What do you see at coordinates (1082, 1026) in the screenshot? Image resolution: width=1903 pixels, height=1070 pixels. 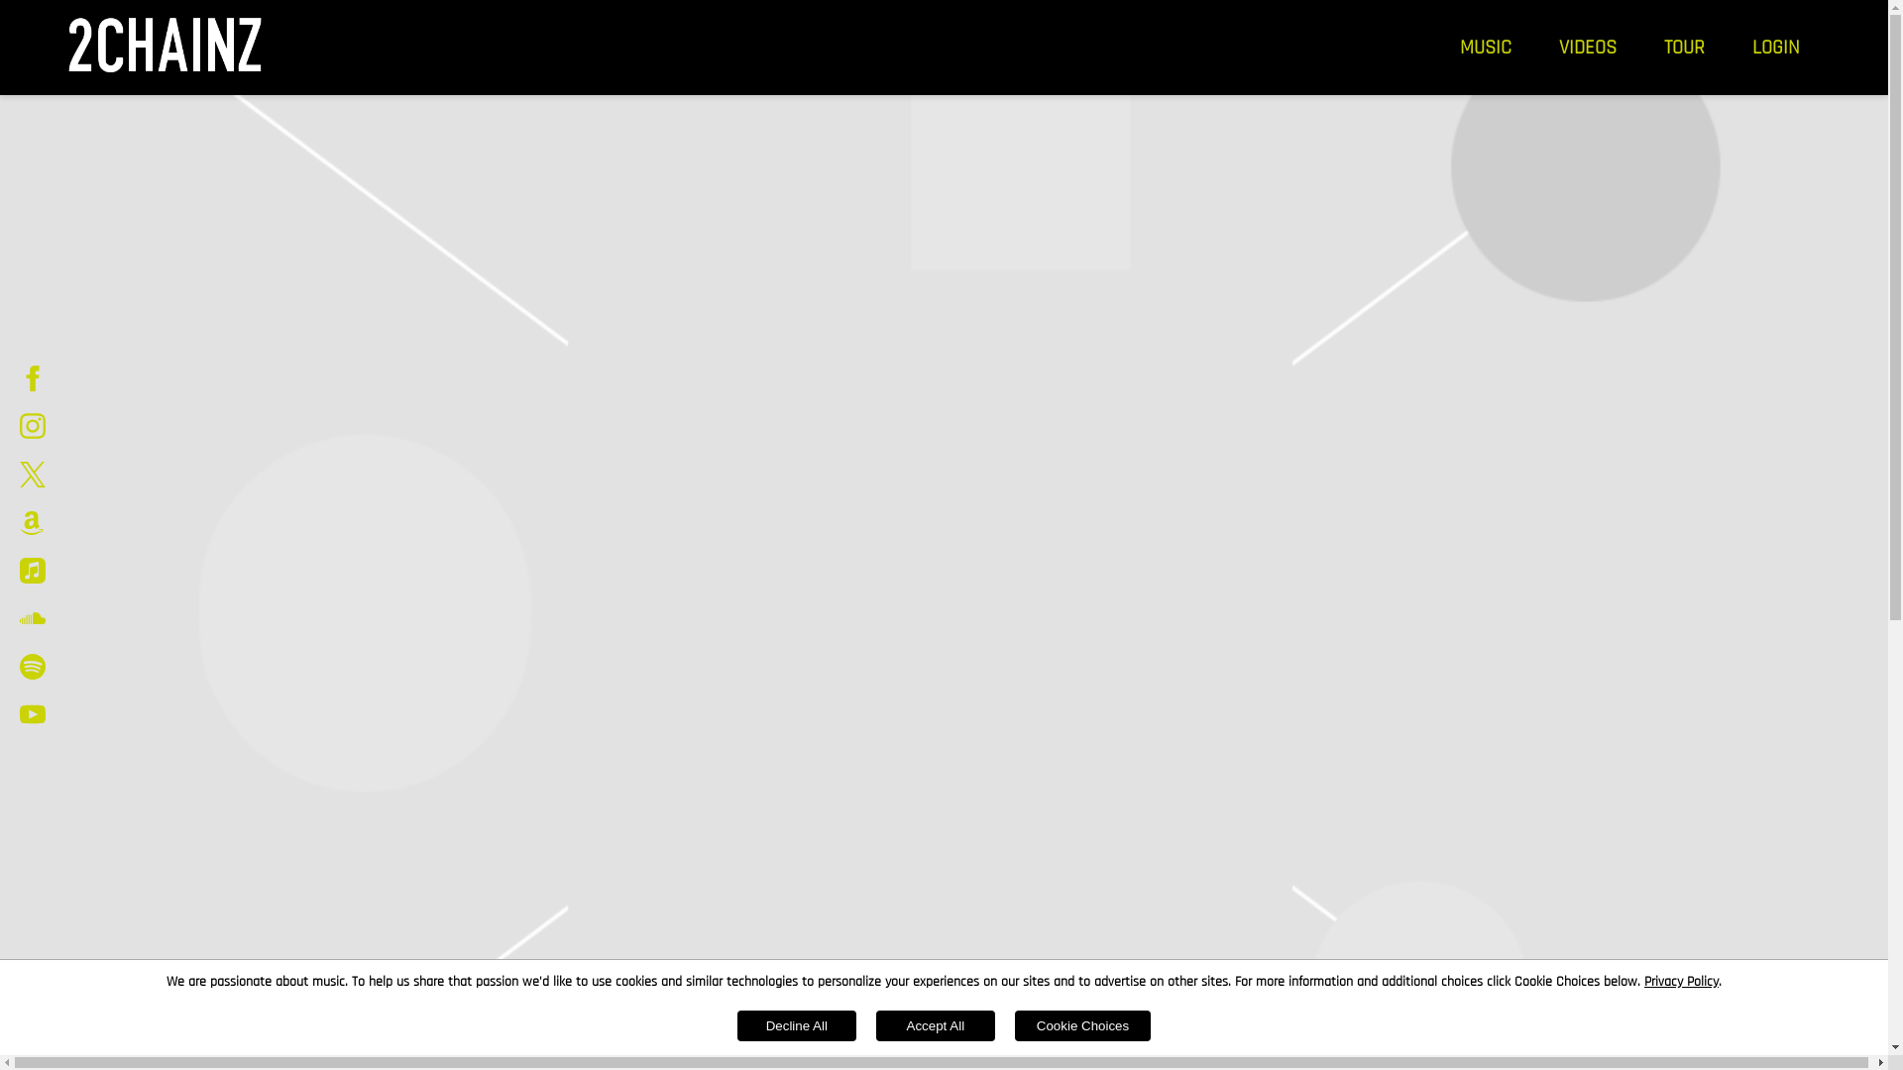 I see `Cookie Choices` at bounding box center [1082, 1026].